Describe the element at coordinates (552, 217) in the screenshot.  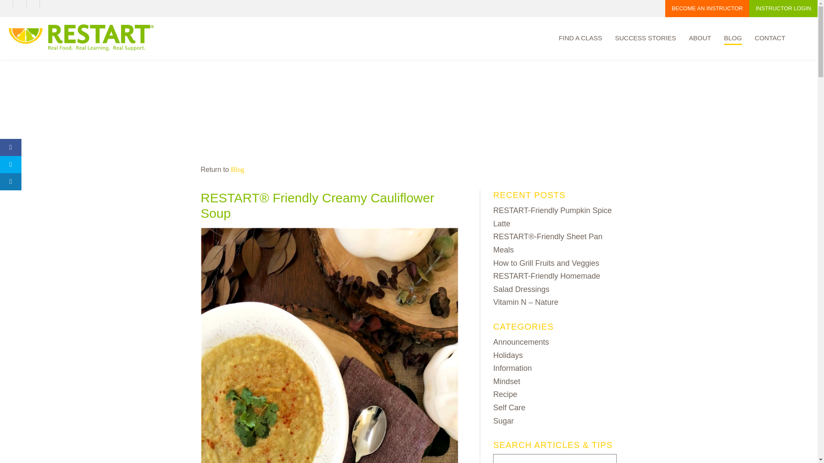
I see `RESTART-Friendly Pumpkin Spice Latte` at that location.